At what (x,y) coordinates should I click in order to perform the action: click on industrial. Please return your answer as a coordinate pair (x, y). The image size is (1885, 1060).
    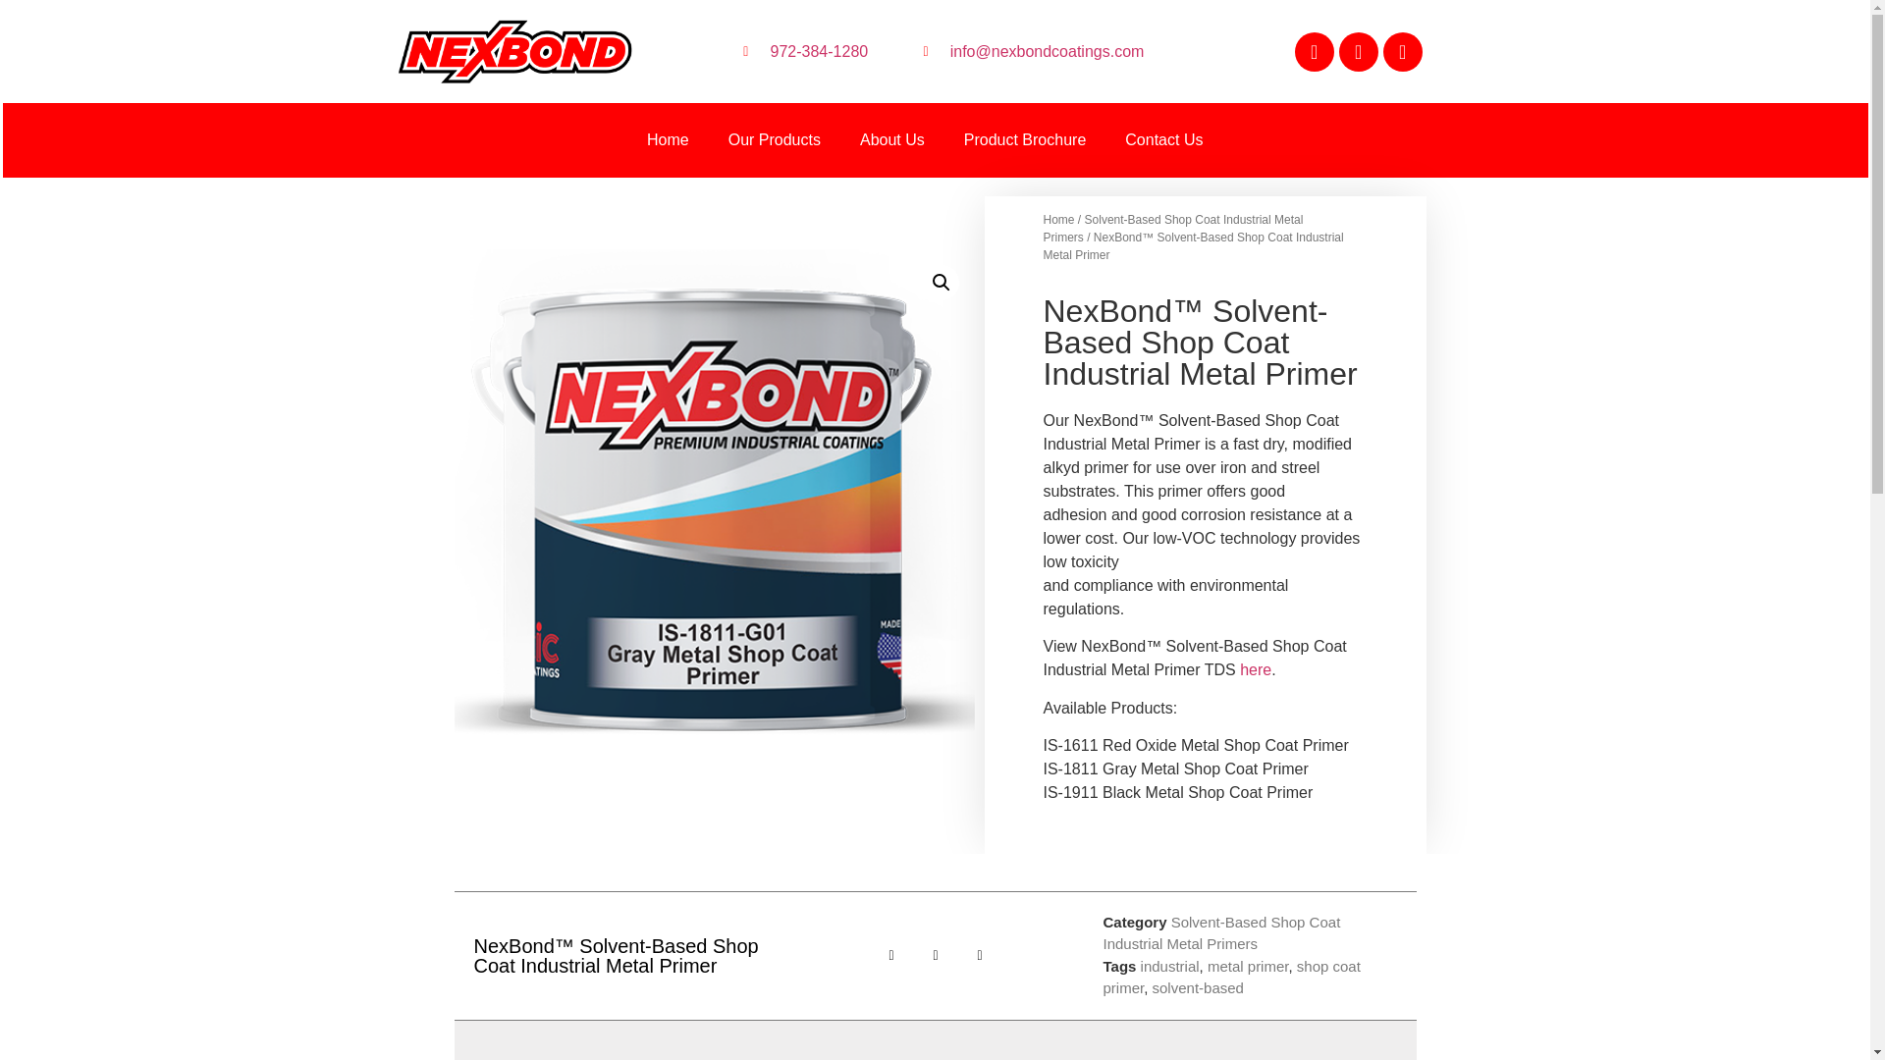
    Looking at the image, I should click on (1169, 966).